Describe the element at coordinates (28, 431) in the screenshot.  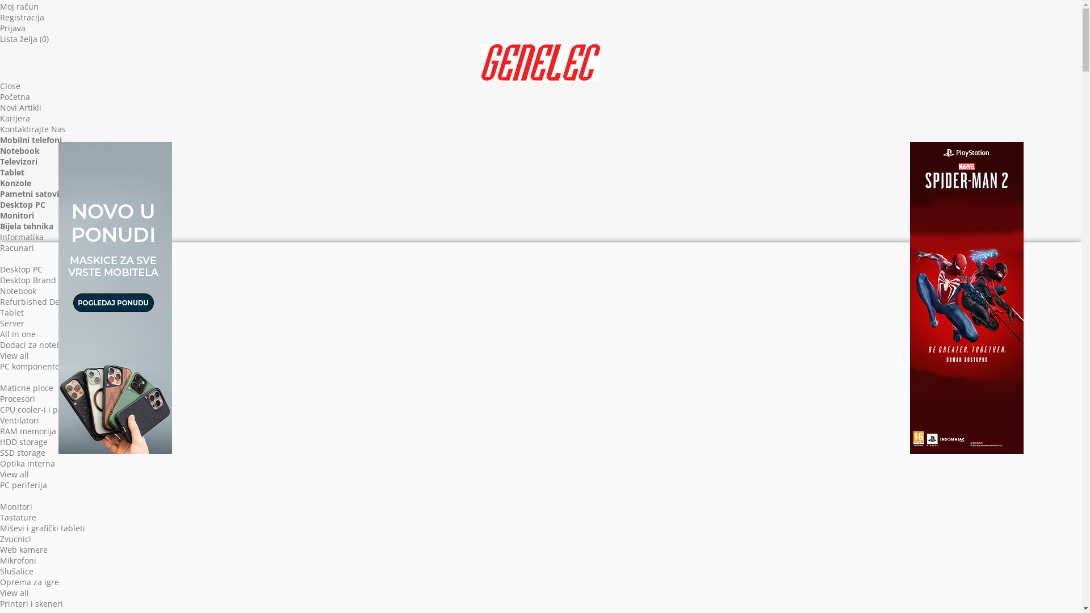
I see `RAM memorija` at that location.